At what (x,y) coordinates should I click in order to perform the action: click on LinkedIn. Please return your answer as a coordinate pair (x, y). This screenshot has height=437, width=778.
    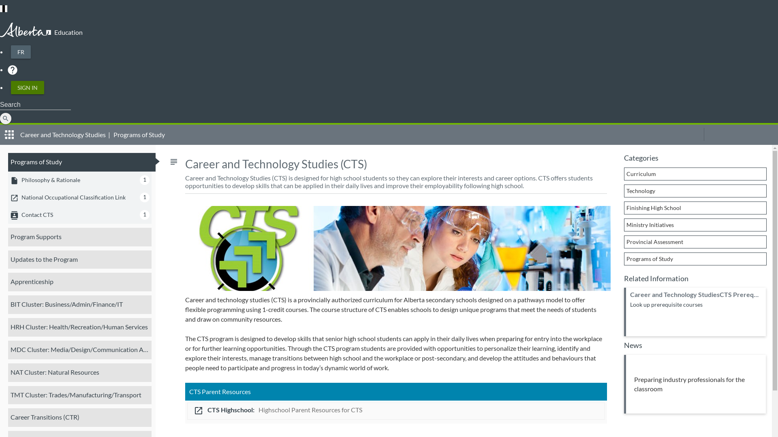
    Looking at the image, I should click on (748, 134).